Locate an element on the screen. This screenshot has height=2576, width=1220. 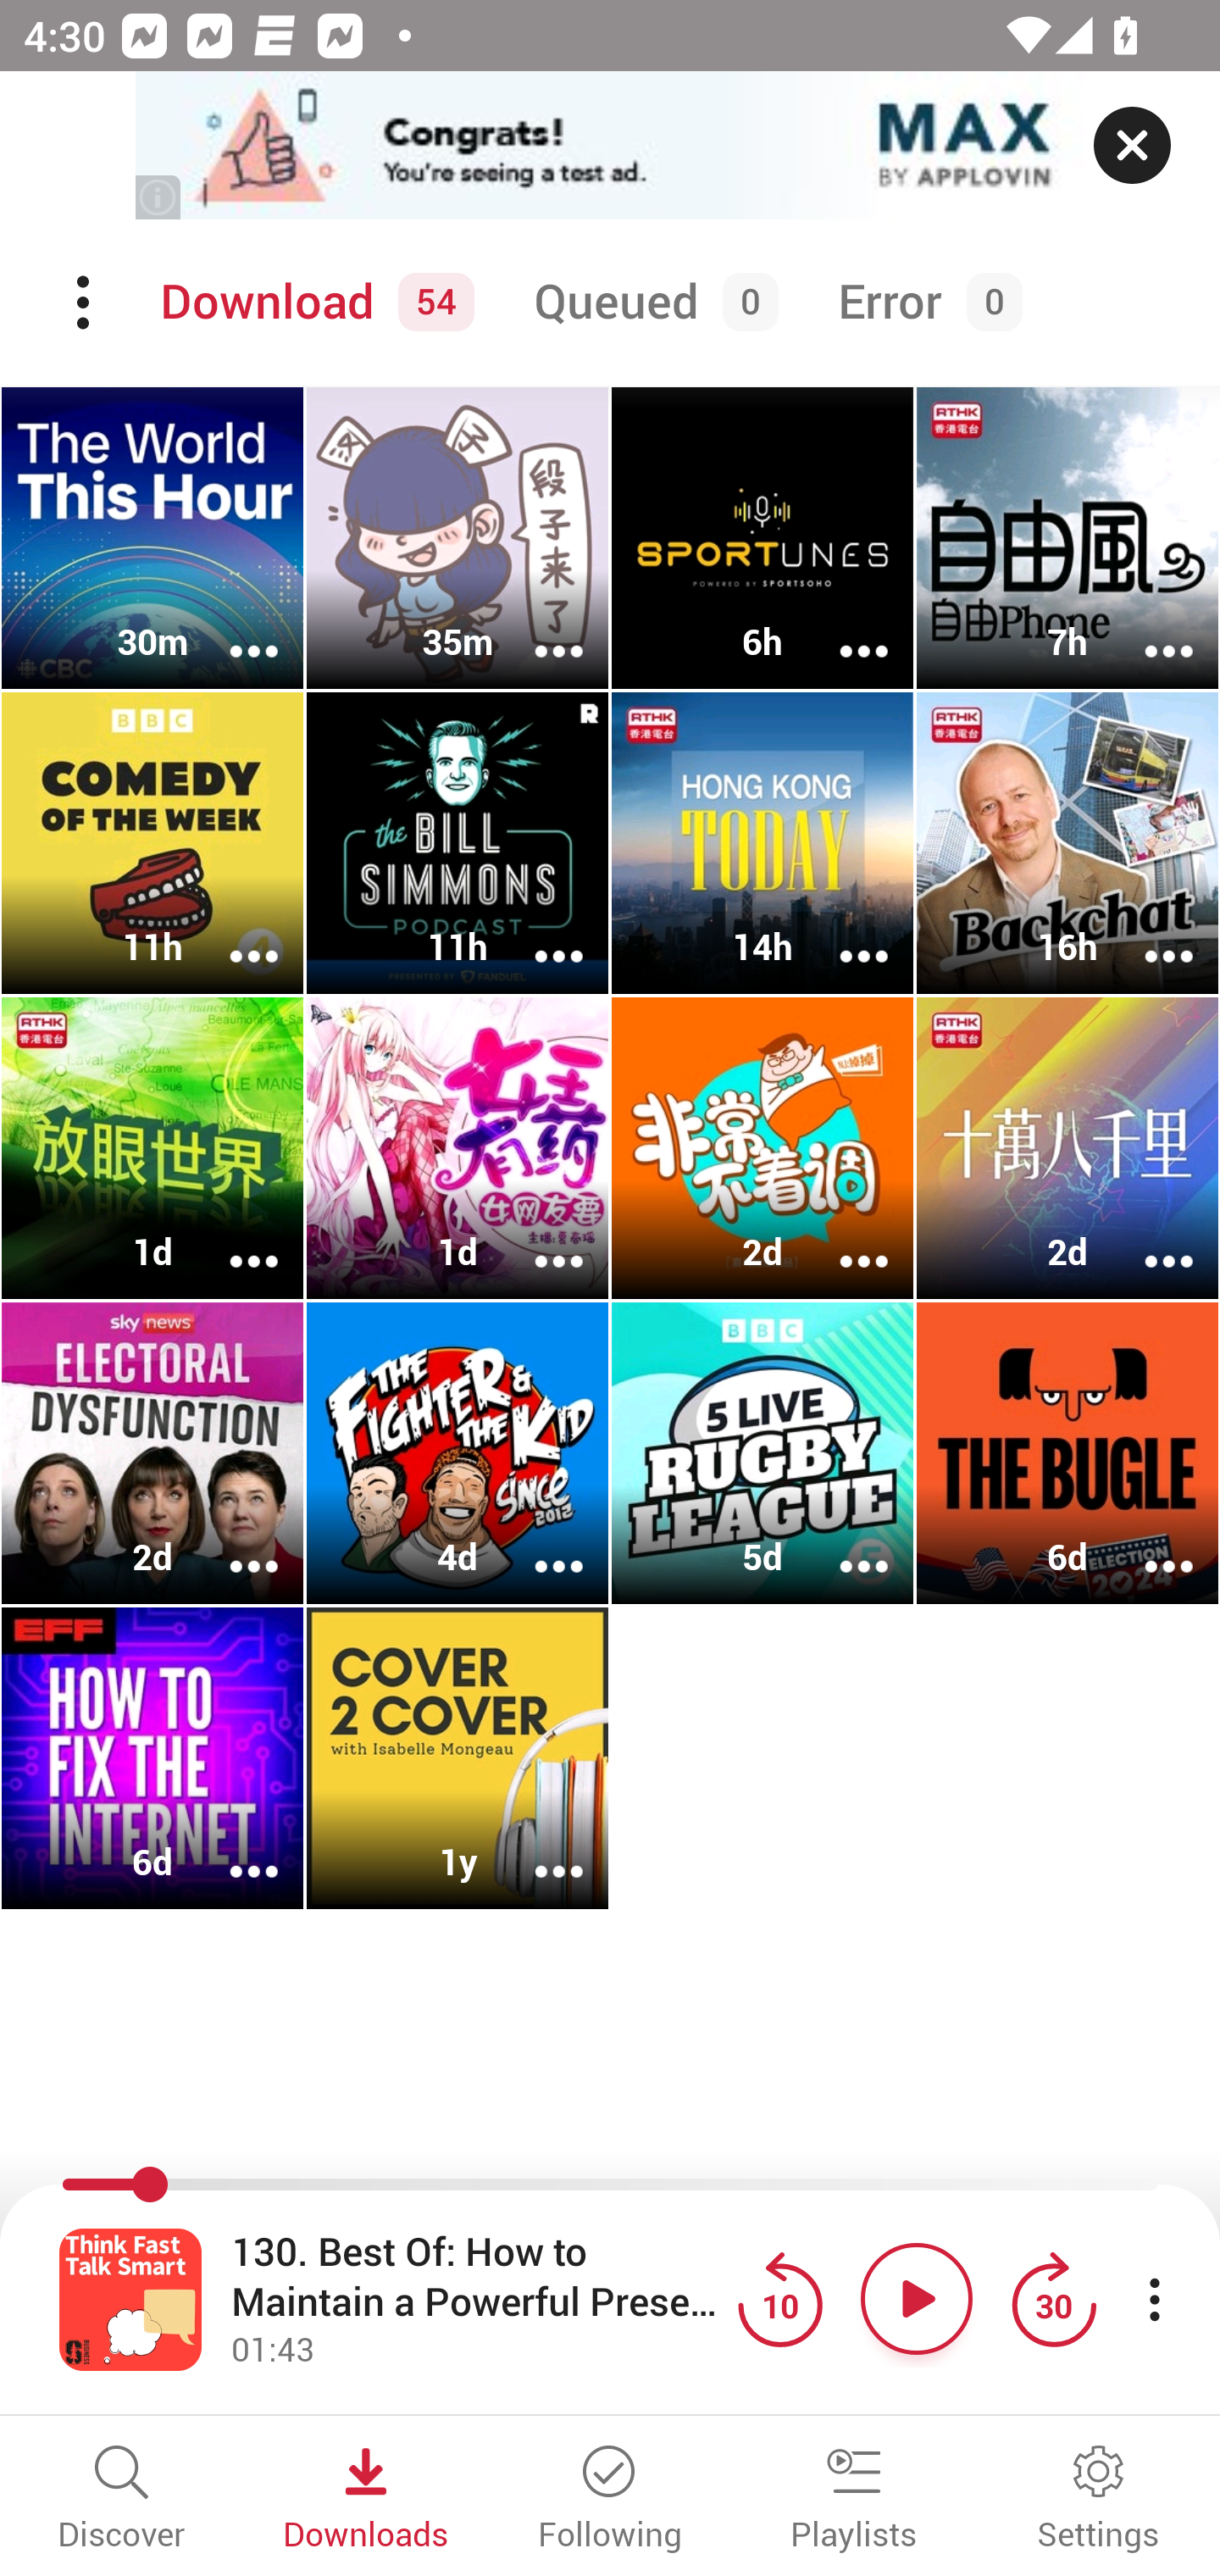
5 Live Rugby League 5d More options More options is located at coordinates (762, 1452).